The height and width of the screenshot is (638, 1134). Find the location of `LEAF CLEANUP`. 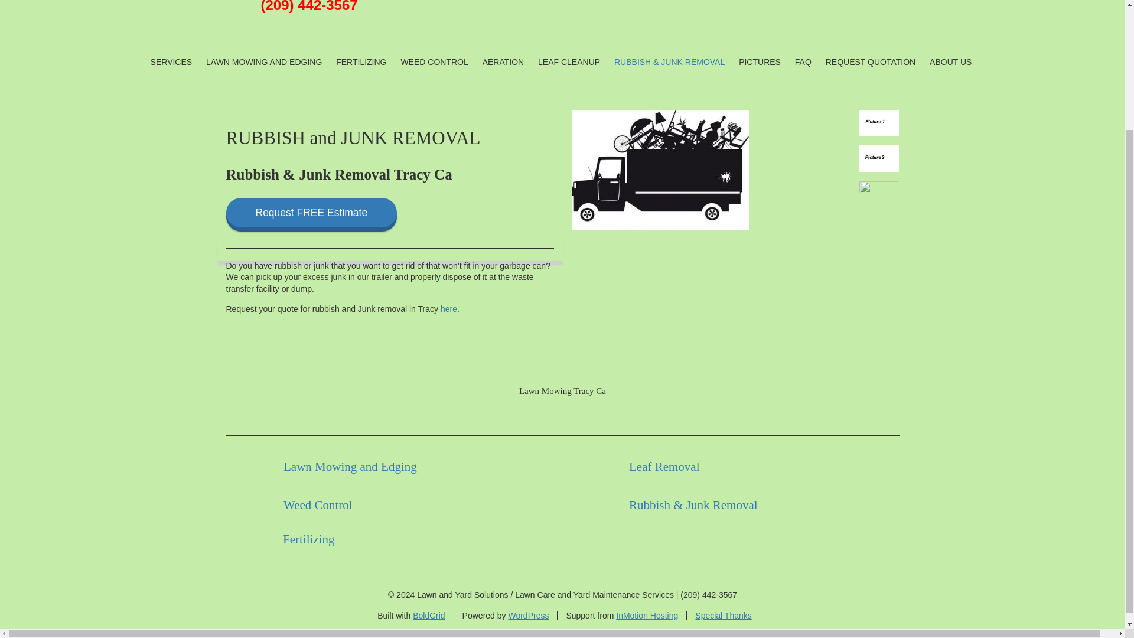

LEAF CLEANUP is located at coordinates (569, 61).